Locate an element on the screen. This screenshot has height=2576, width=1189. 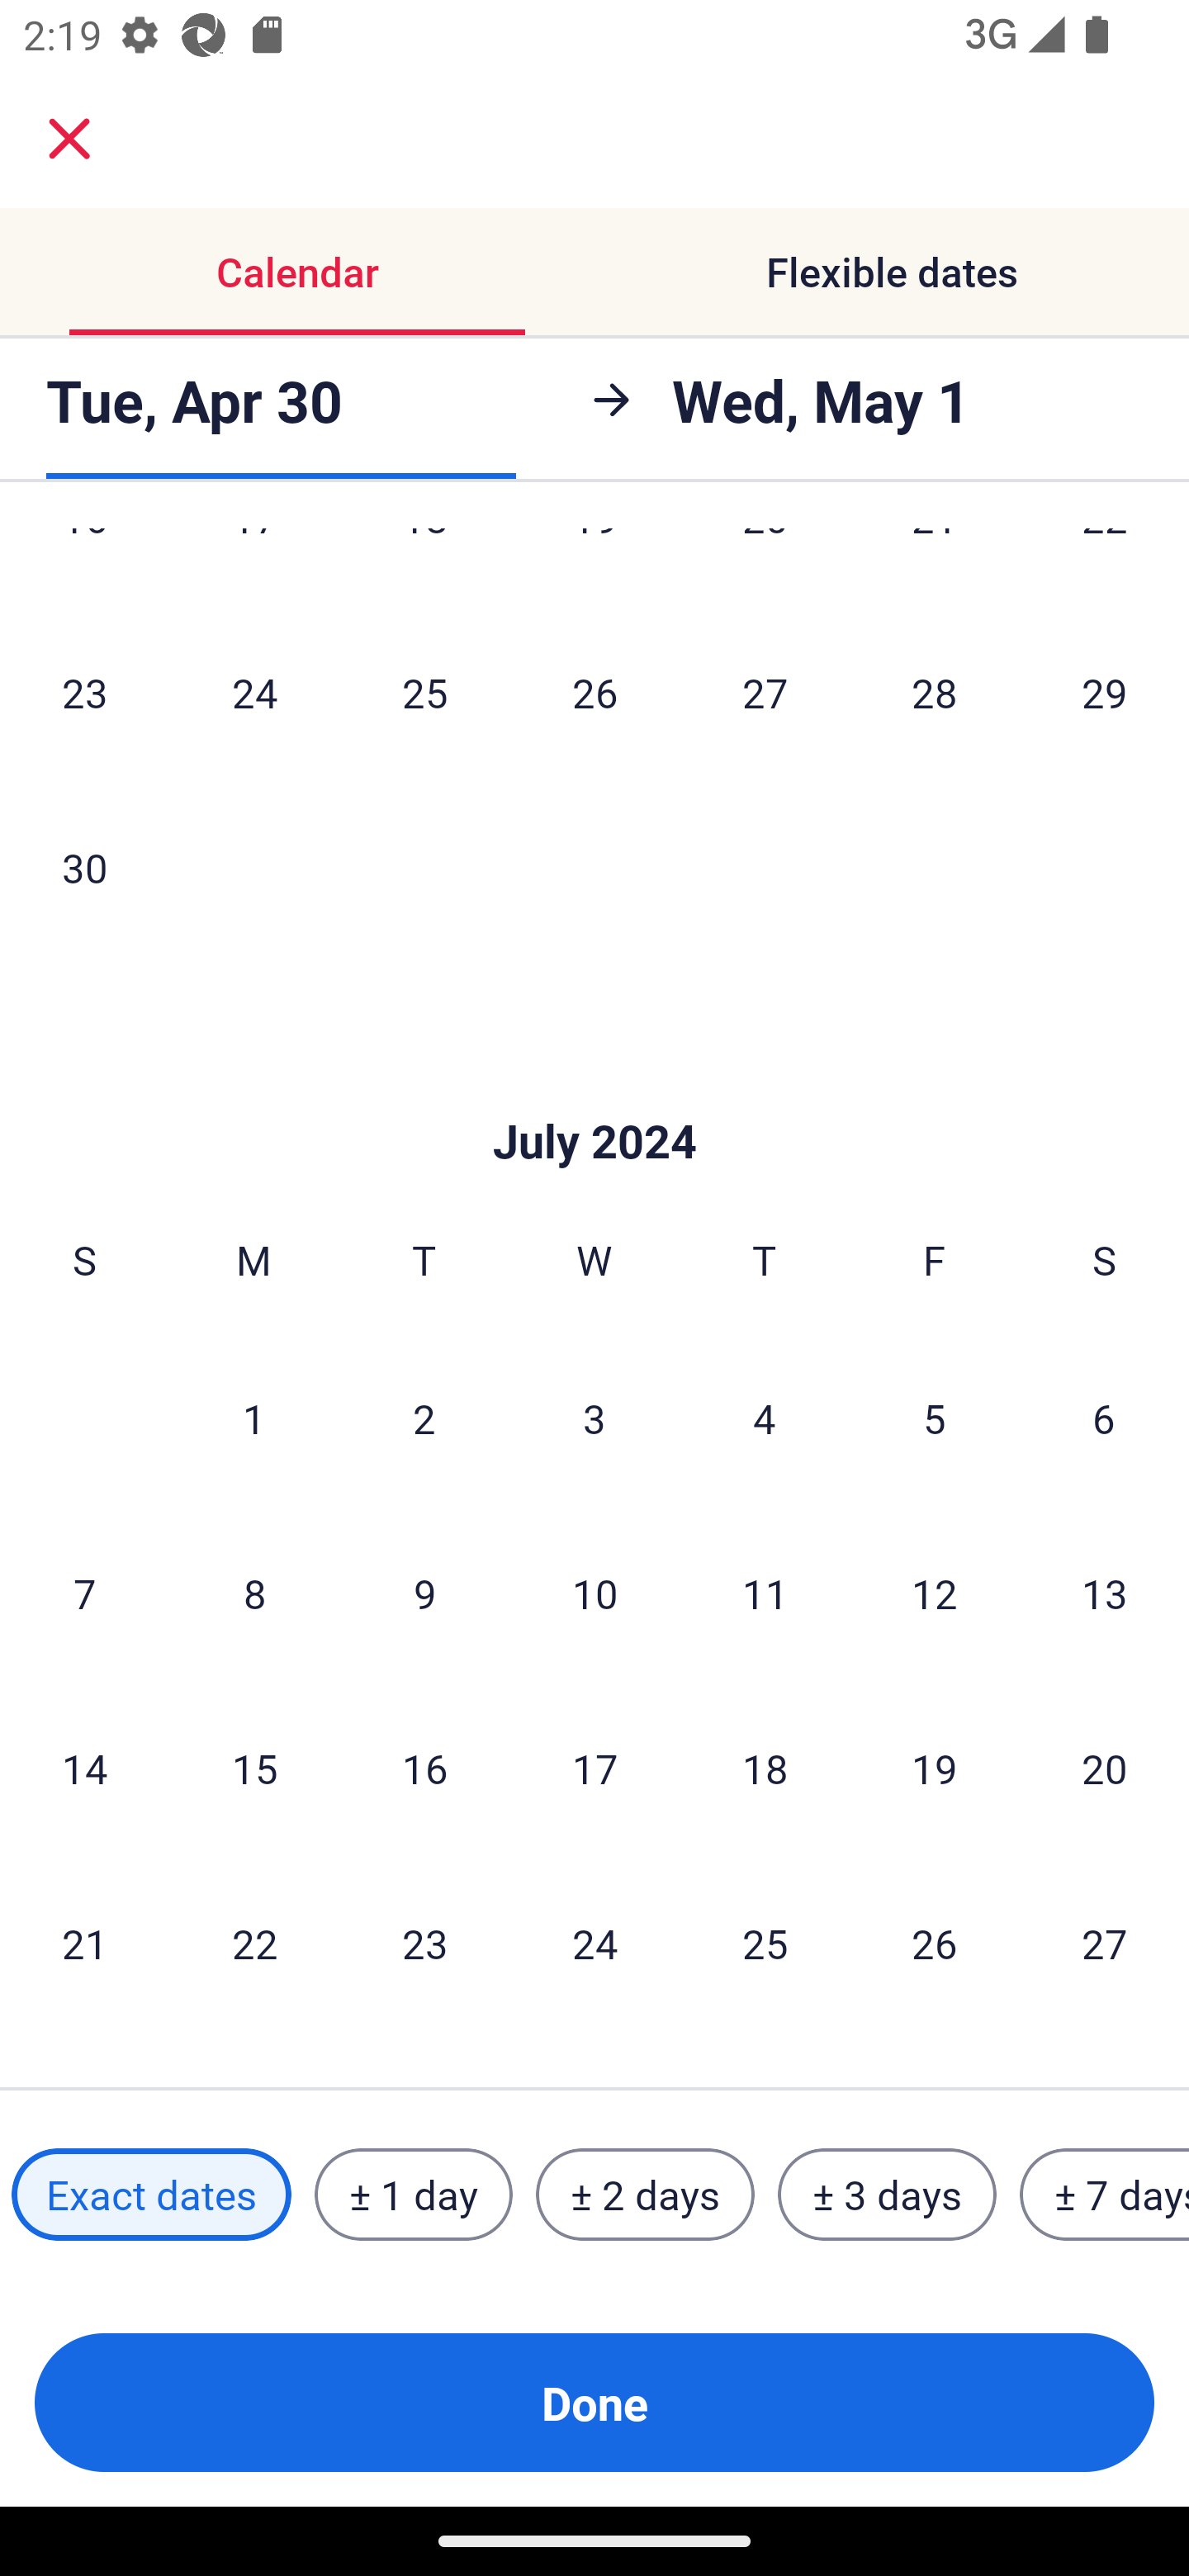
15 Monday, July 15, 2024 is located at coordinates (254, 1769).